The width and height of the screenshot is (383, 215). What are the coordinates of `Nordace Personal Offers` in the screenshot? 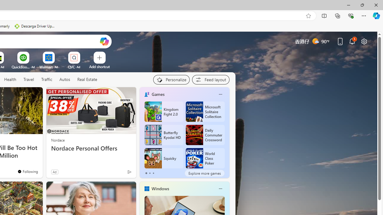 It's located at (91, 148).